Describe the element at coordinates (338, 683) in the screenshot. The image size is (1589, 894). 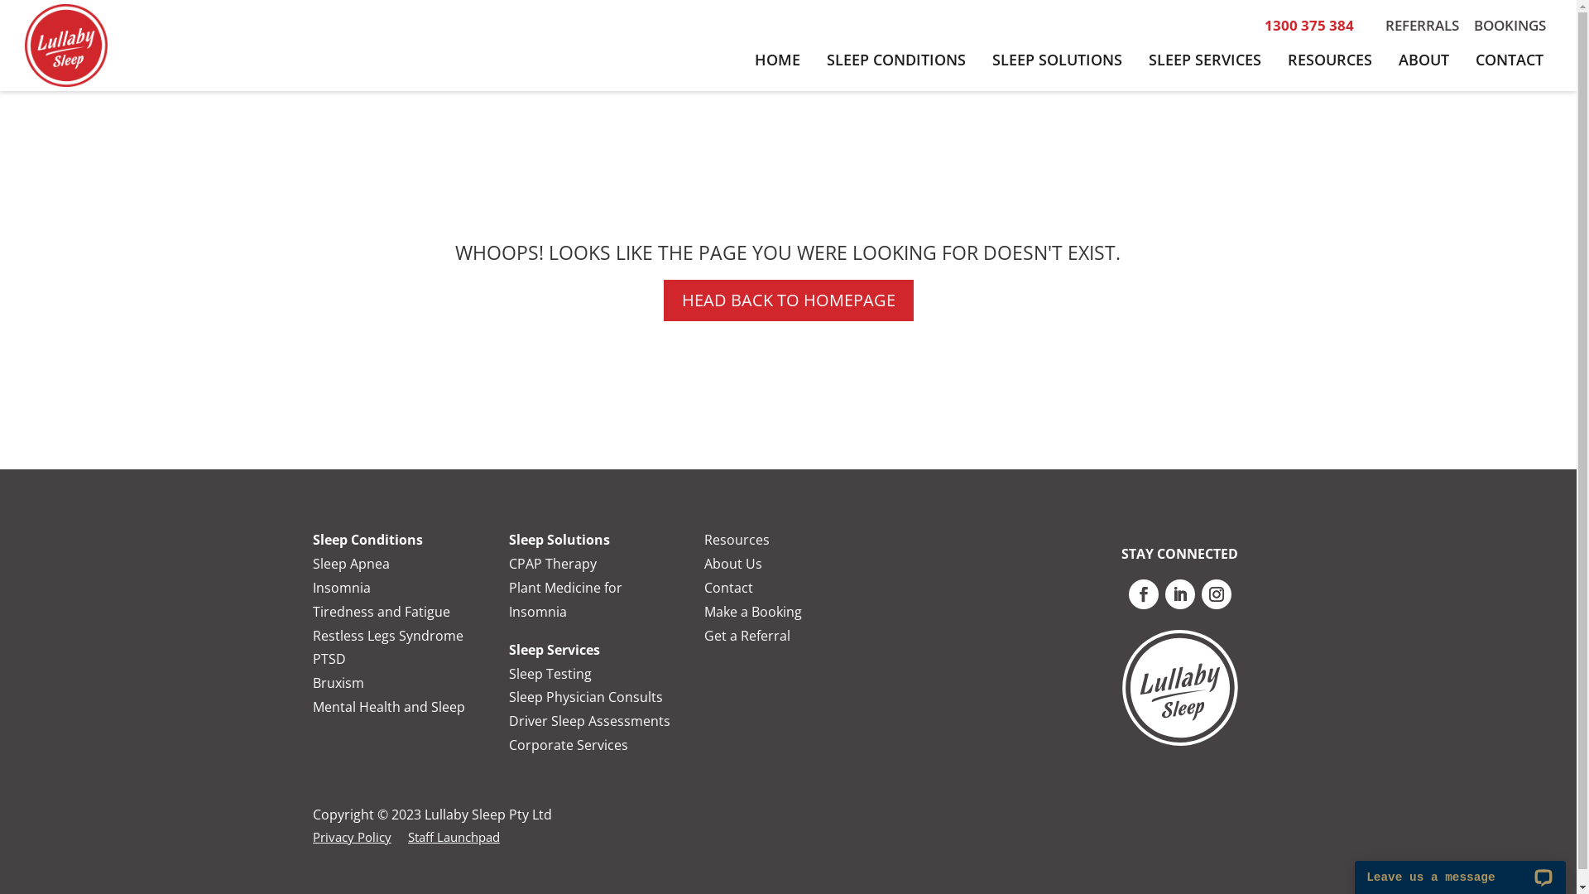
I see `Bruxism` at that location.